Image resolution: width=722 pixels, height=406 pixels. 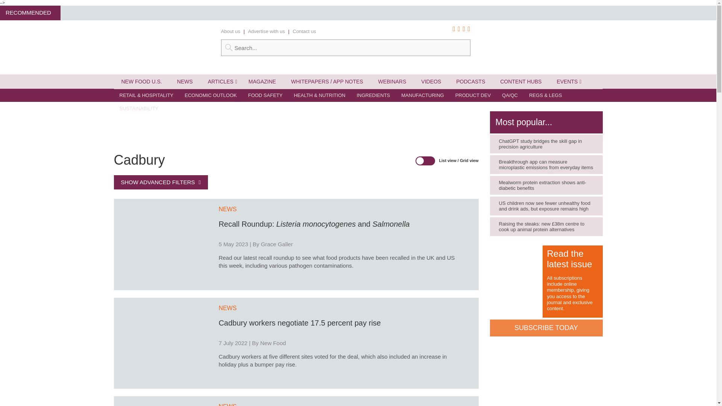 What do you see at coordinates (431, 81) in the screenshot?
I see `VIDEOS` at bounding box center [431, 81].